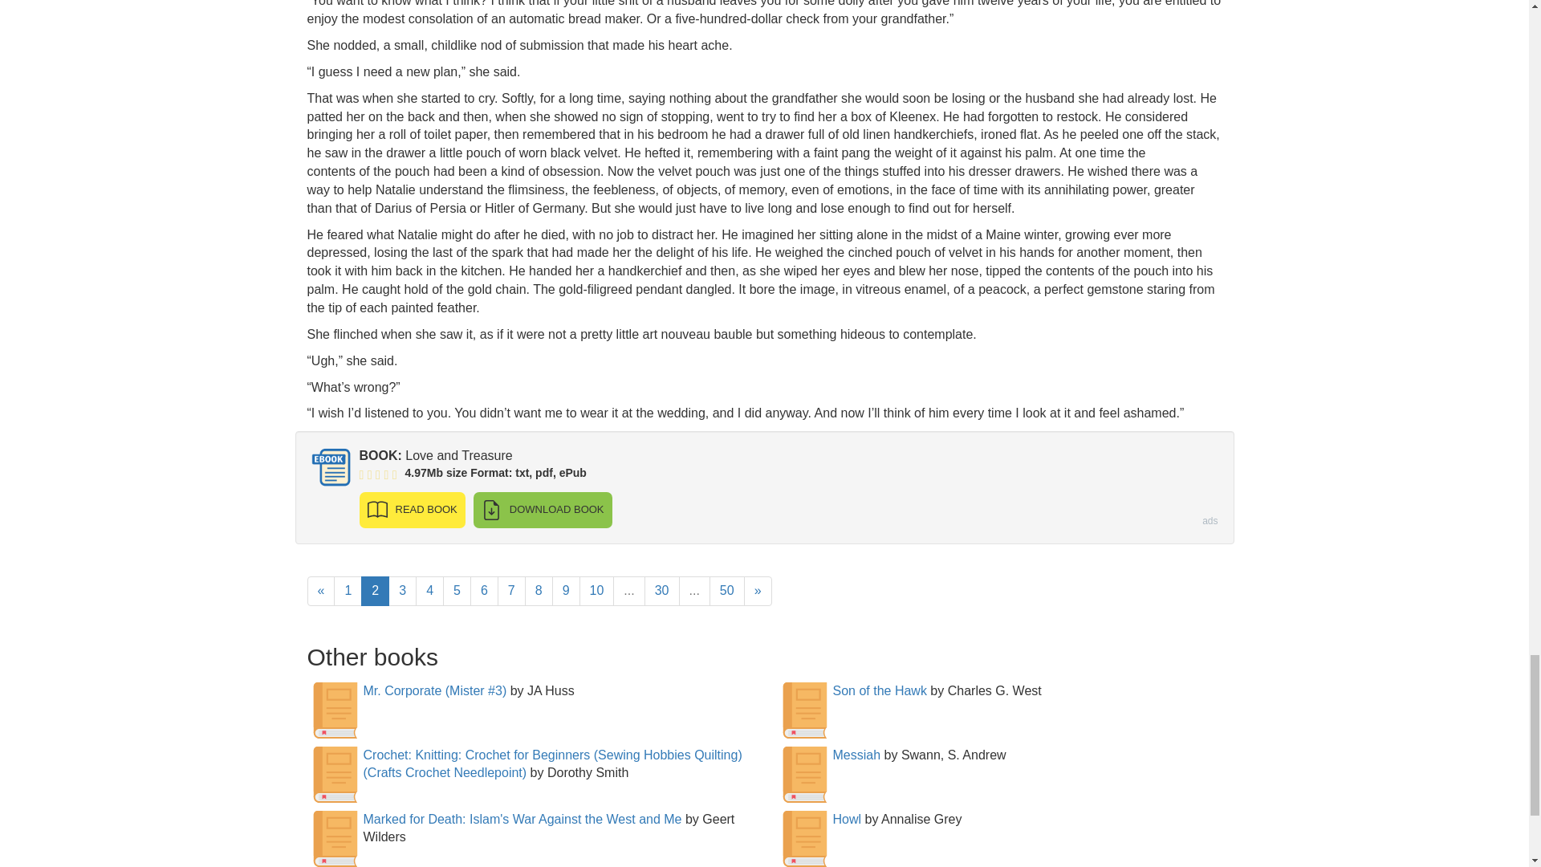 This screenshot has height=867, width=1541. I want to click on 50, so click(726, 591).